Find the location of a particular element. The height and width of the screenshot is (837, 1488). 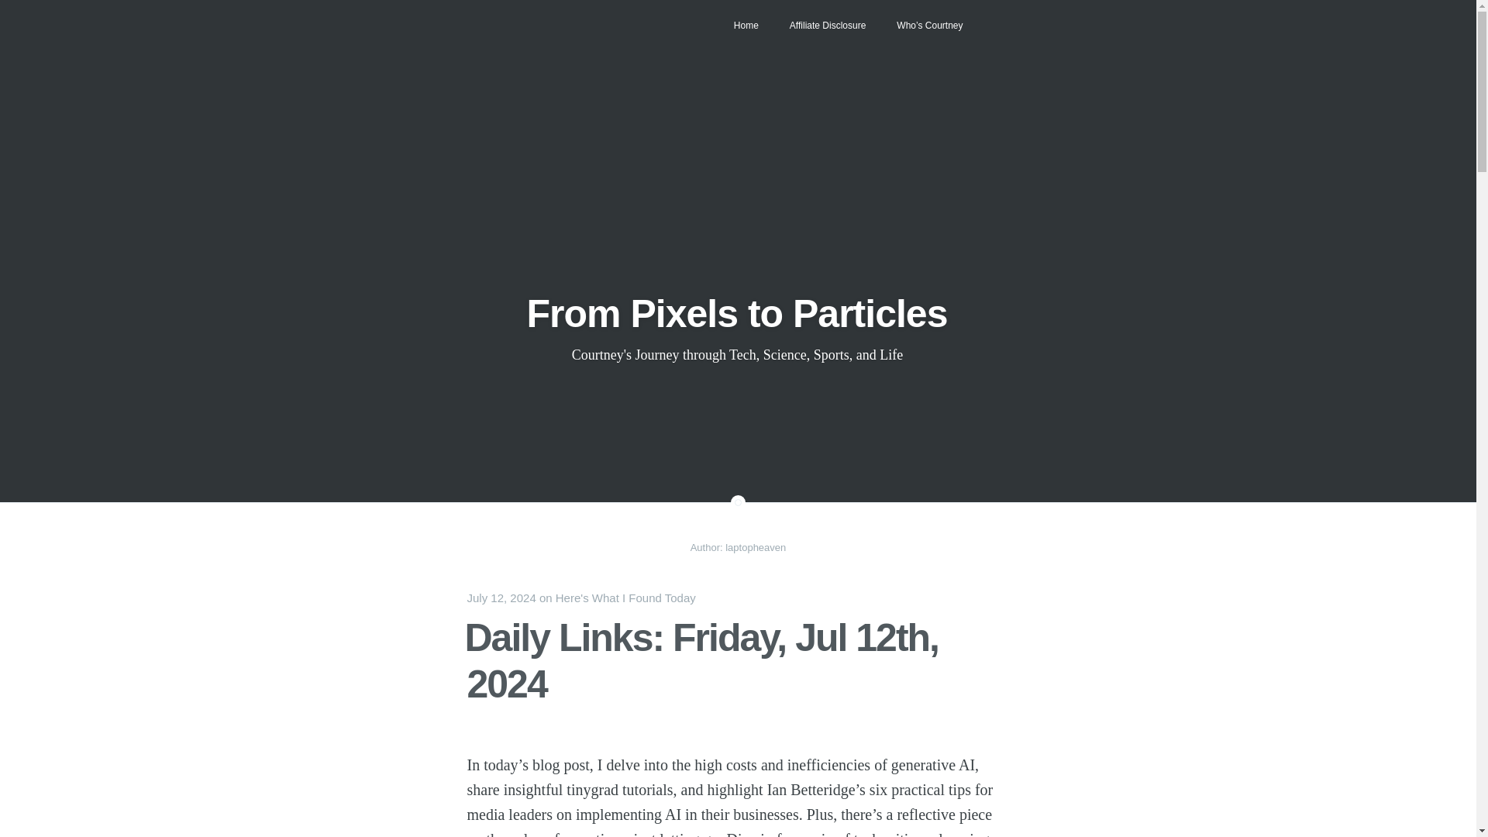

Home is located at coordinates (746, 25).